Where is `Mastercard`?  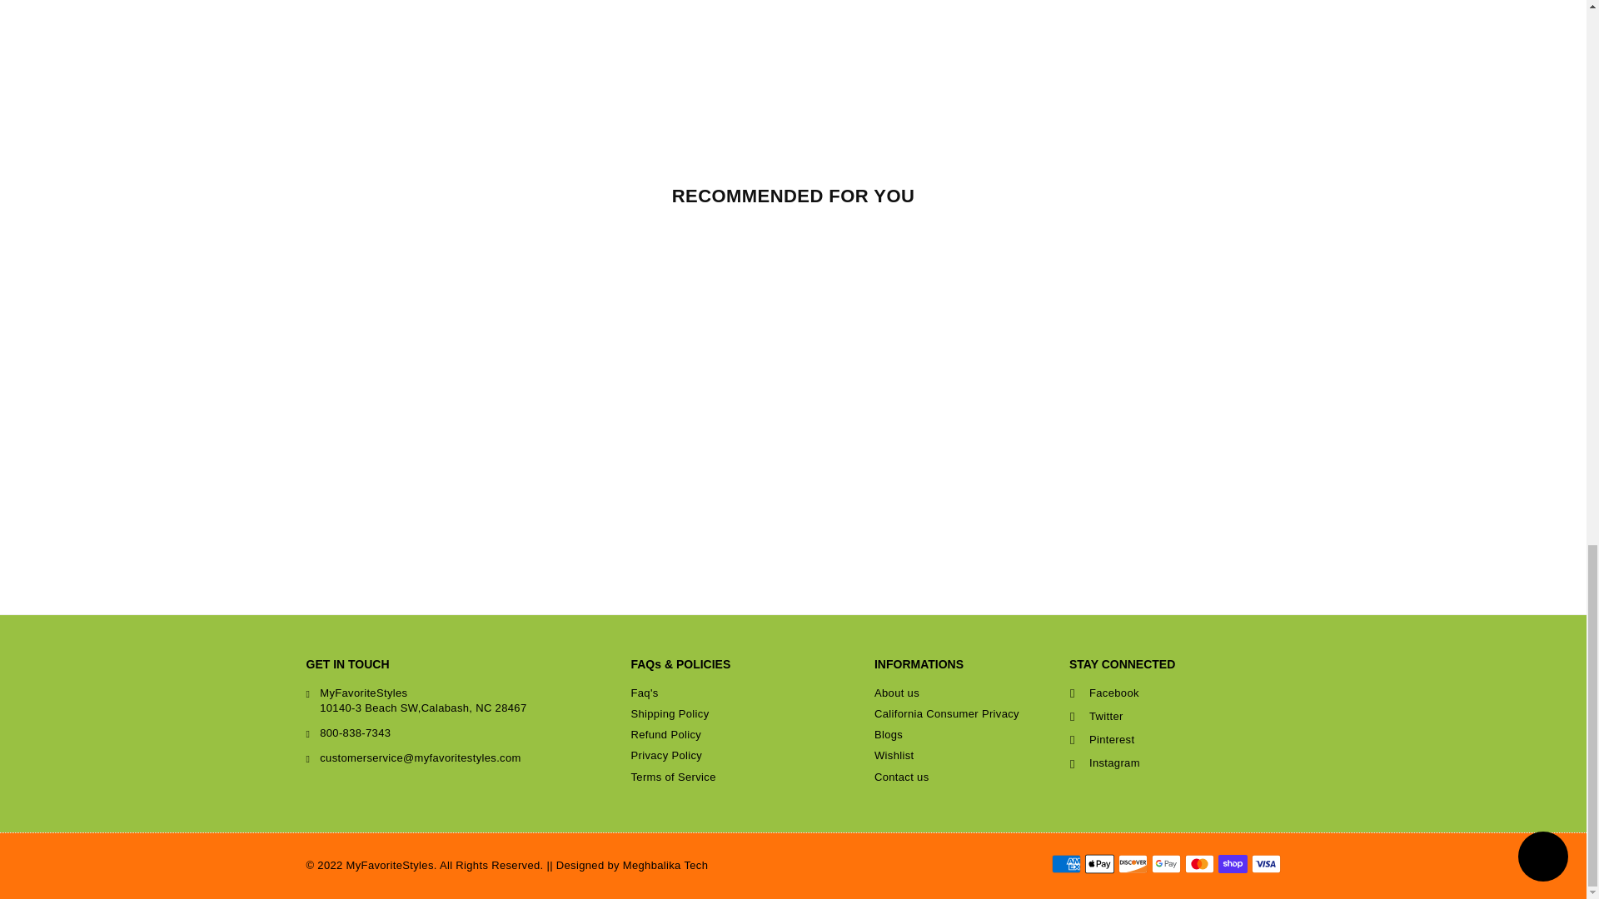
Mastercard is located at coordinates (1199, 864).